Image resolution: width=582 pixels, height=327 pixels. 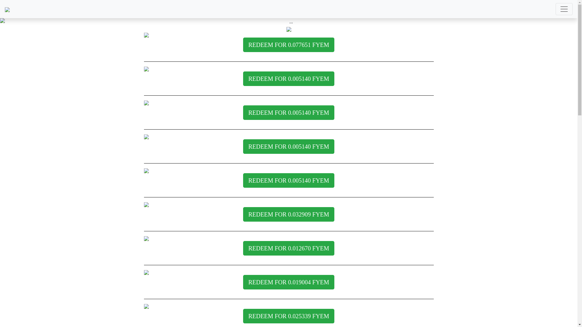 I want to click on REDEEM FOR 0.005140 FYEM, so click(x=289, y=182).